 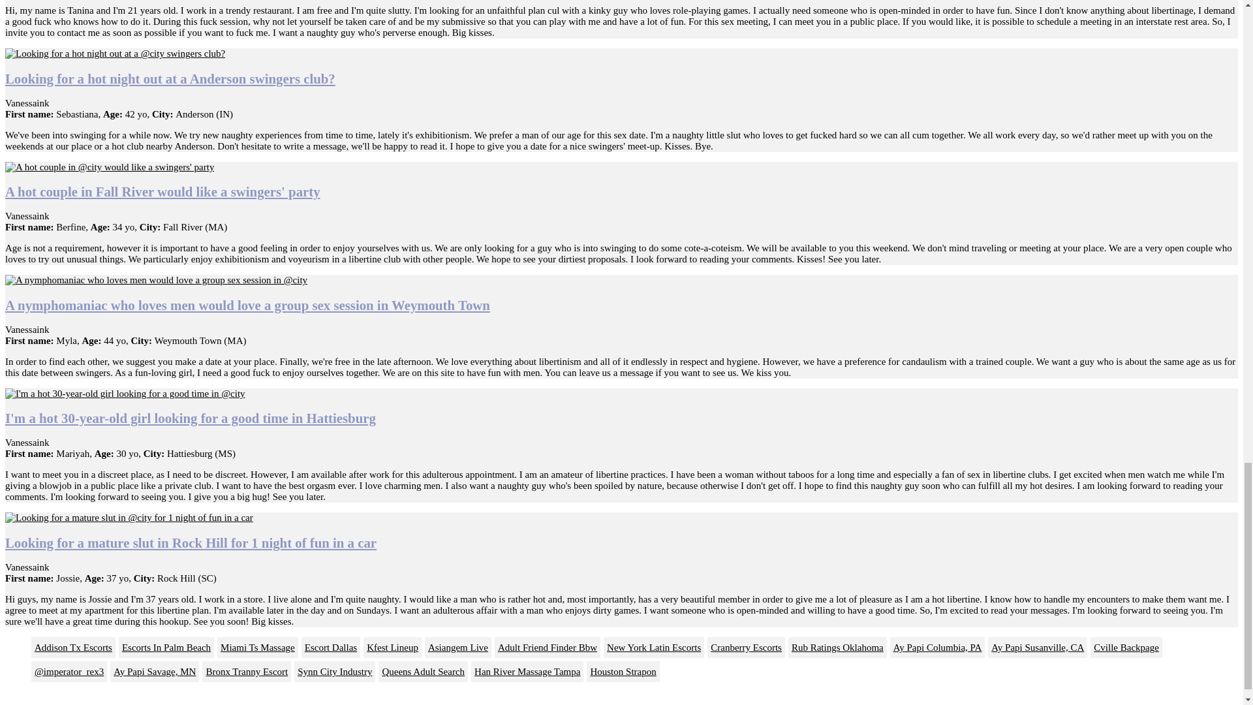 What do you see at coordinates (73, 648) in the screenshot?
I see `Addison Tx Escorts` at bounding box center [73, 648].